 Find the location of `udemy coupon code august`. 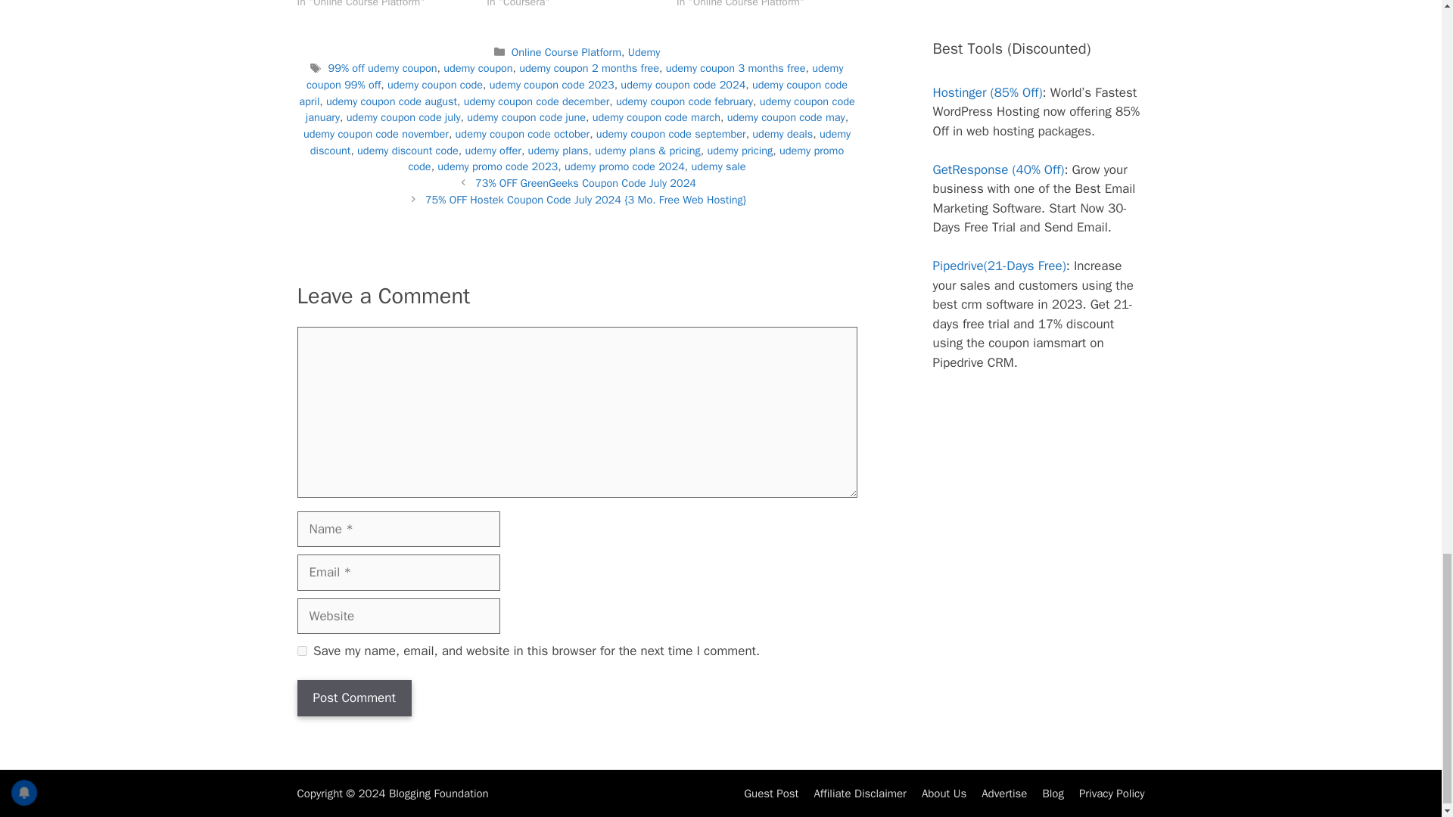

udemy coupon code august is located at coordinates (391, 101).